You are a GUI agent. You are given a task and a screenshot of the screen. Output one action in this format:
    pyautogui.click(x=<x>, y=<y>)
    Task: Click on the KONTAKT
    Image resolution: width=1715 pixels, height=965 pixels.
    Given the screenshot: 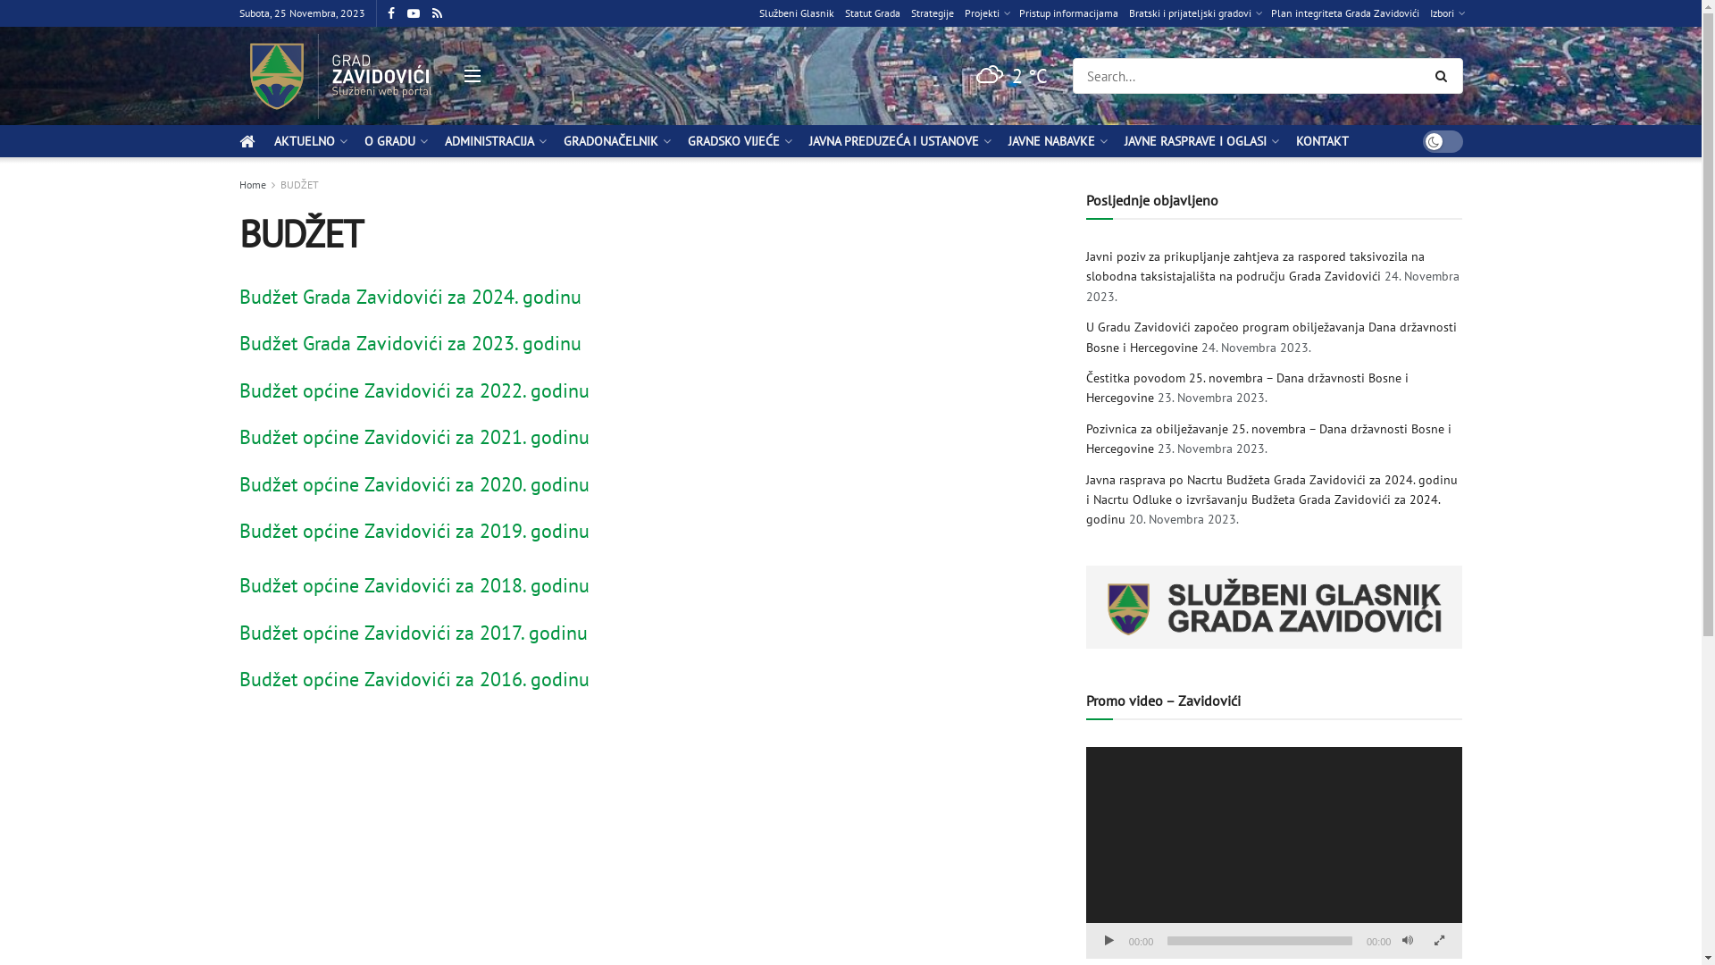 What is the action you would take?
    pyautogui.click(x=1322, y=141)
    